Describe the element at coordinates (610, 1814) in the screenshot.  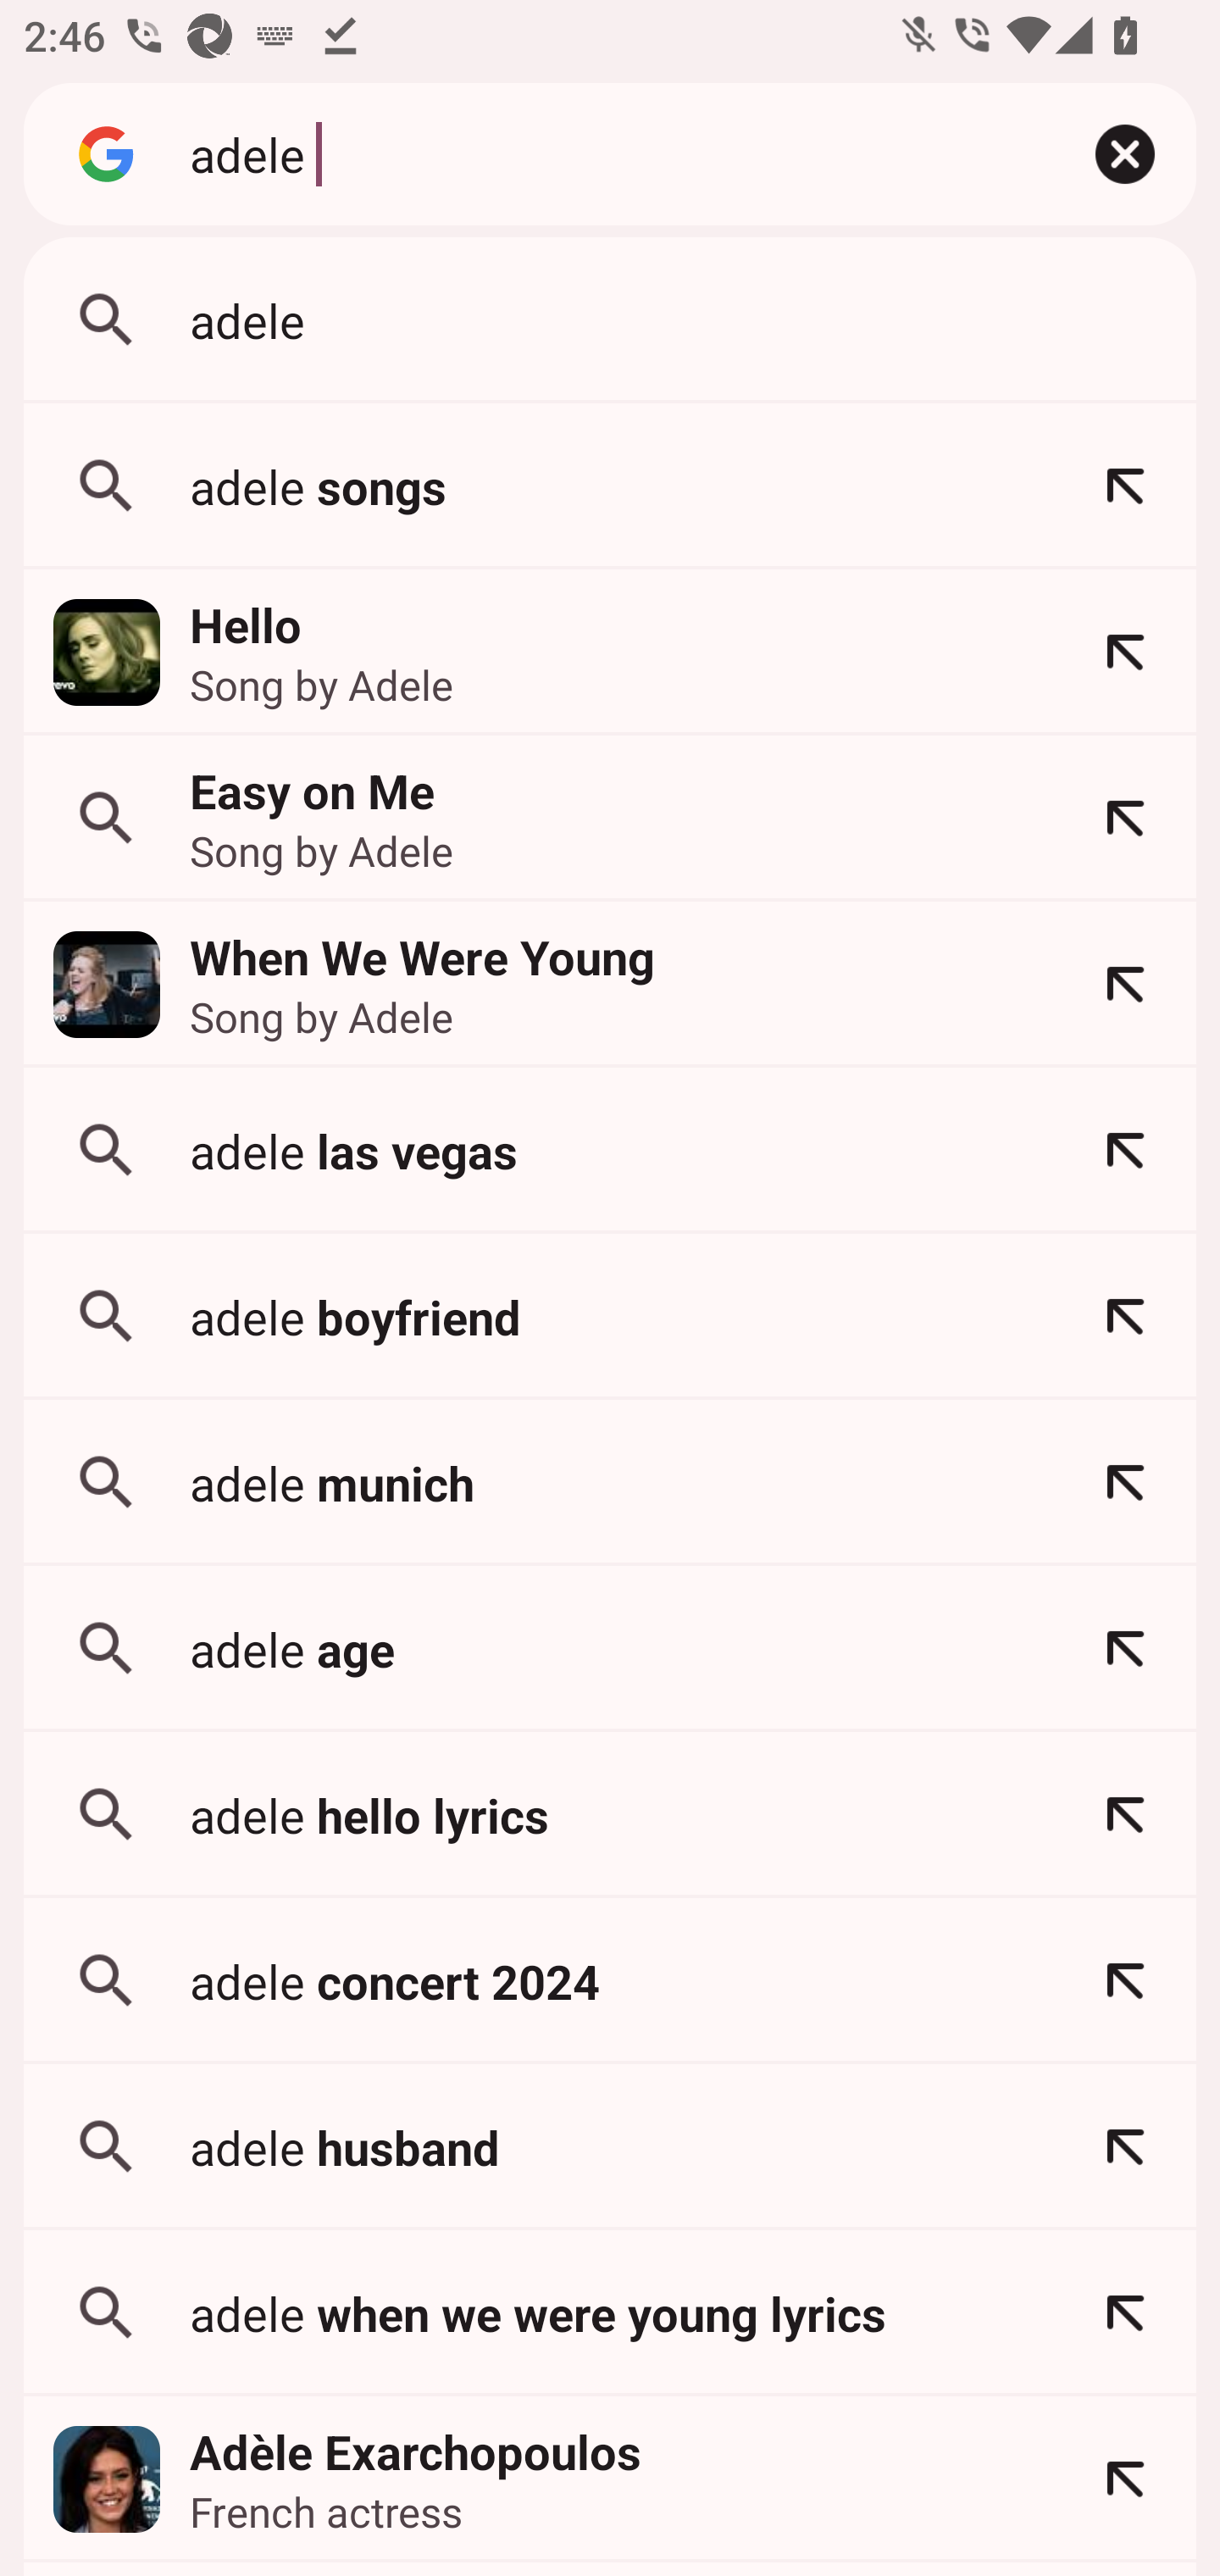
I see `adele hello lyrics Refine: adele hello lyrics` at that location.